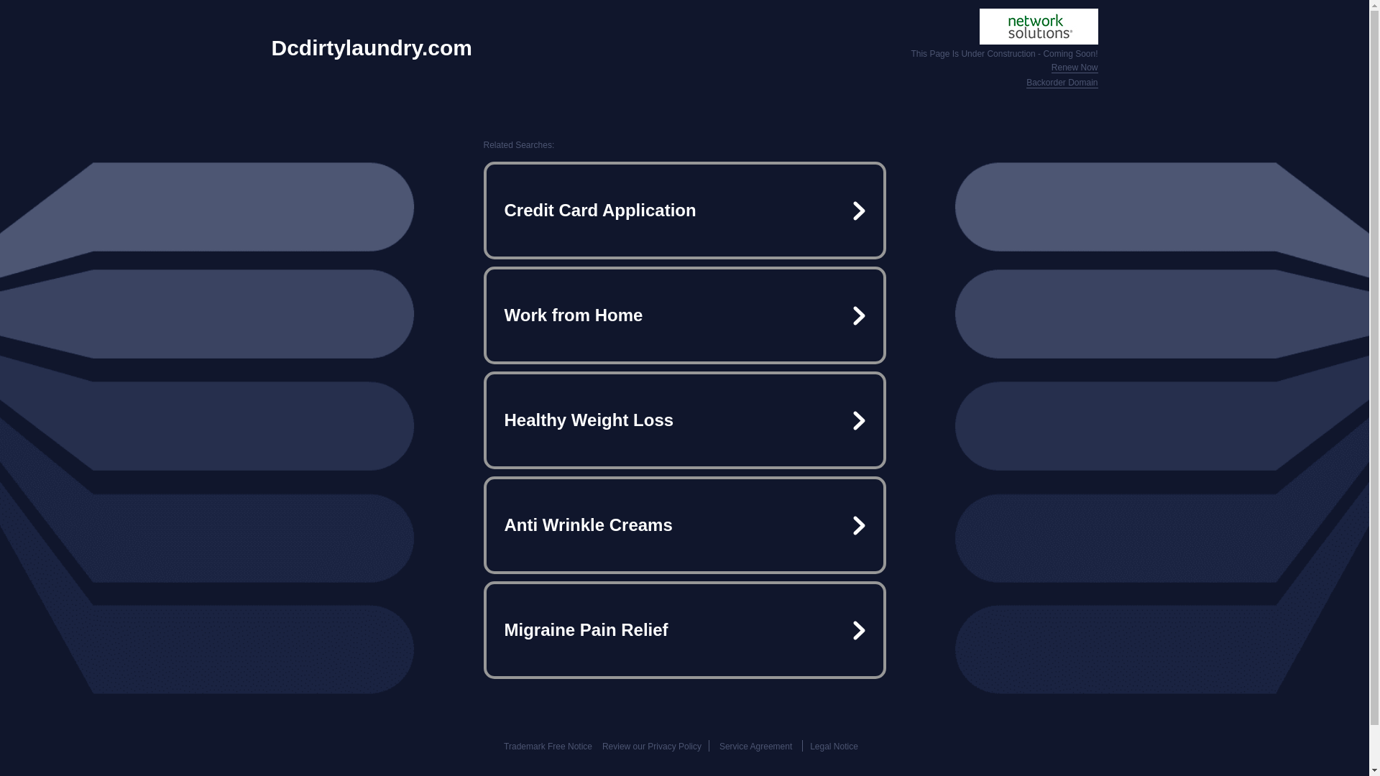 The image size is (1380, 776). What do you see at coordinates (1062, 83) in the screenshot?
I see `Backorder Domain` at bounding box center [1062, 83].